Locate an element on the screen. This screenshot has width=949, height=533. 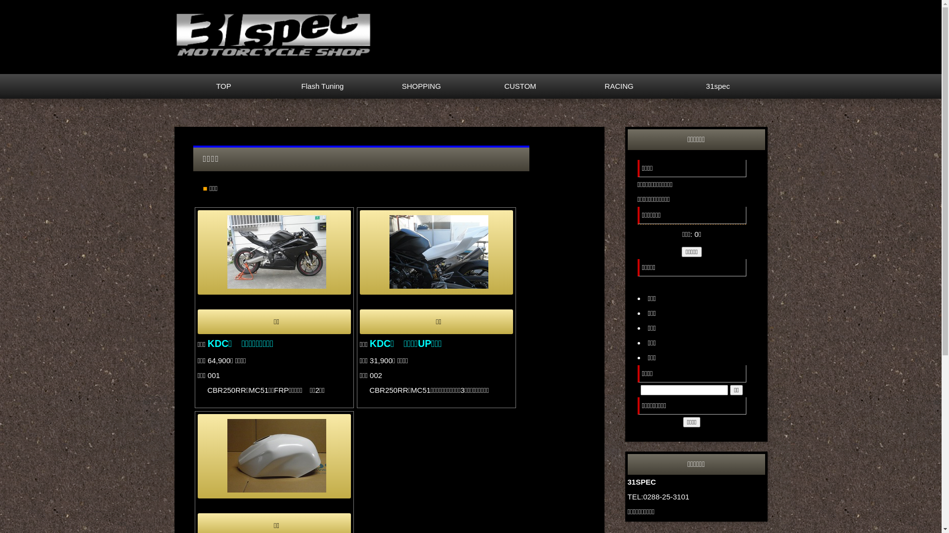
SHOPPING is located at coordinates (421, 86).